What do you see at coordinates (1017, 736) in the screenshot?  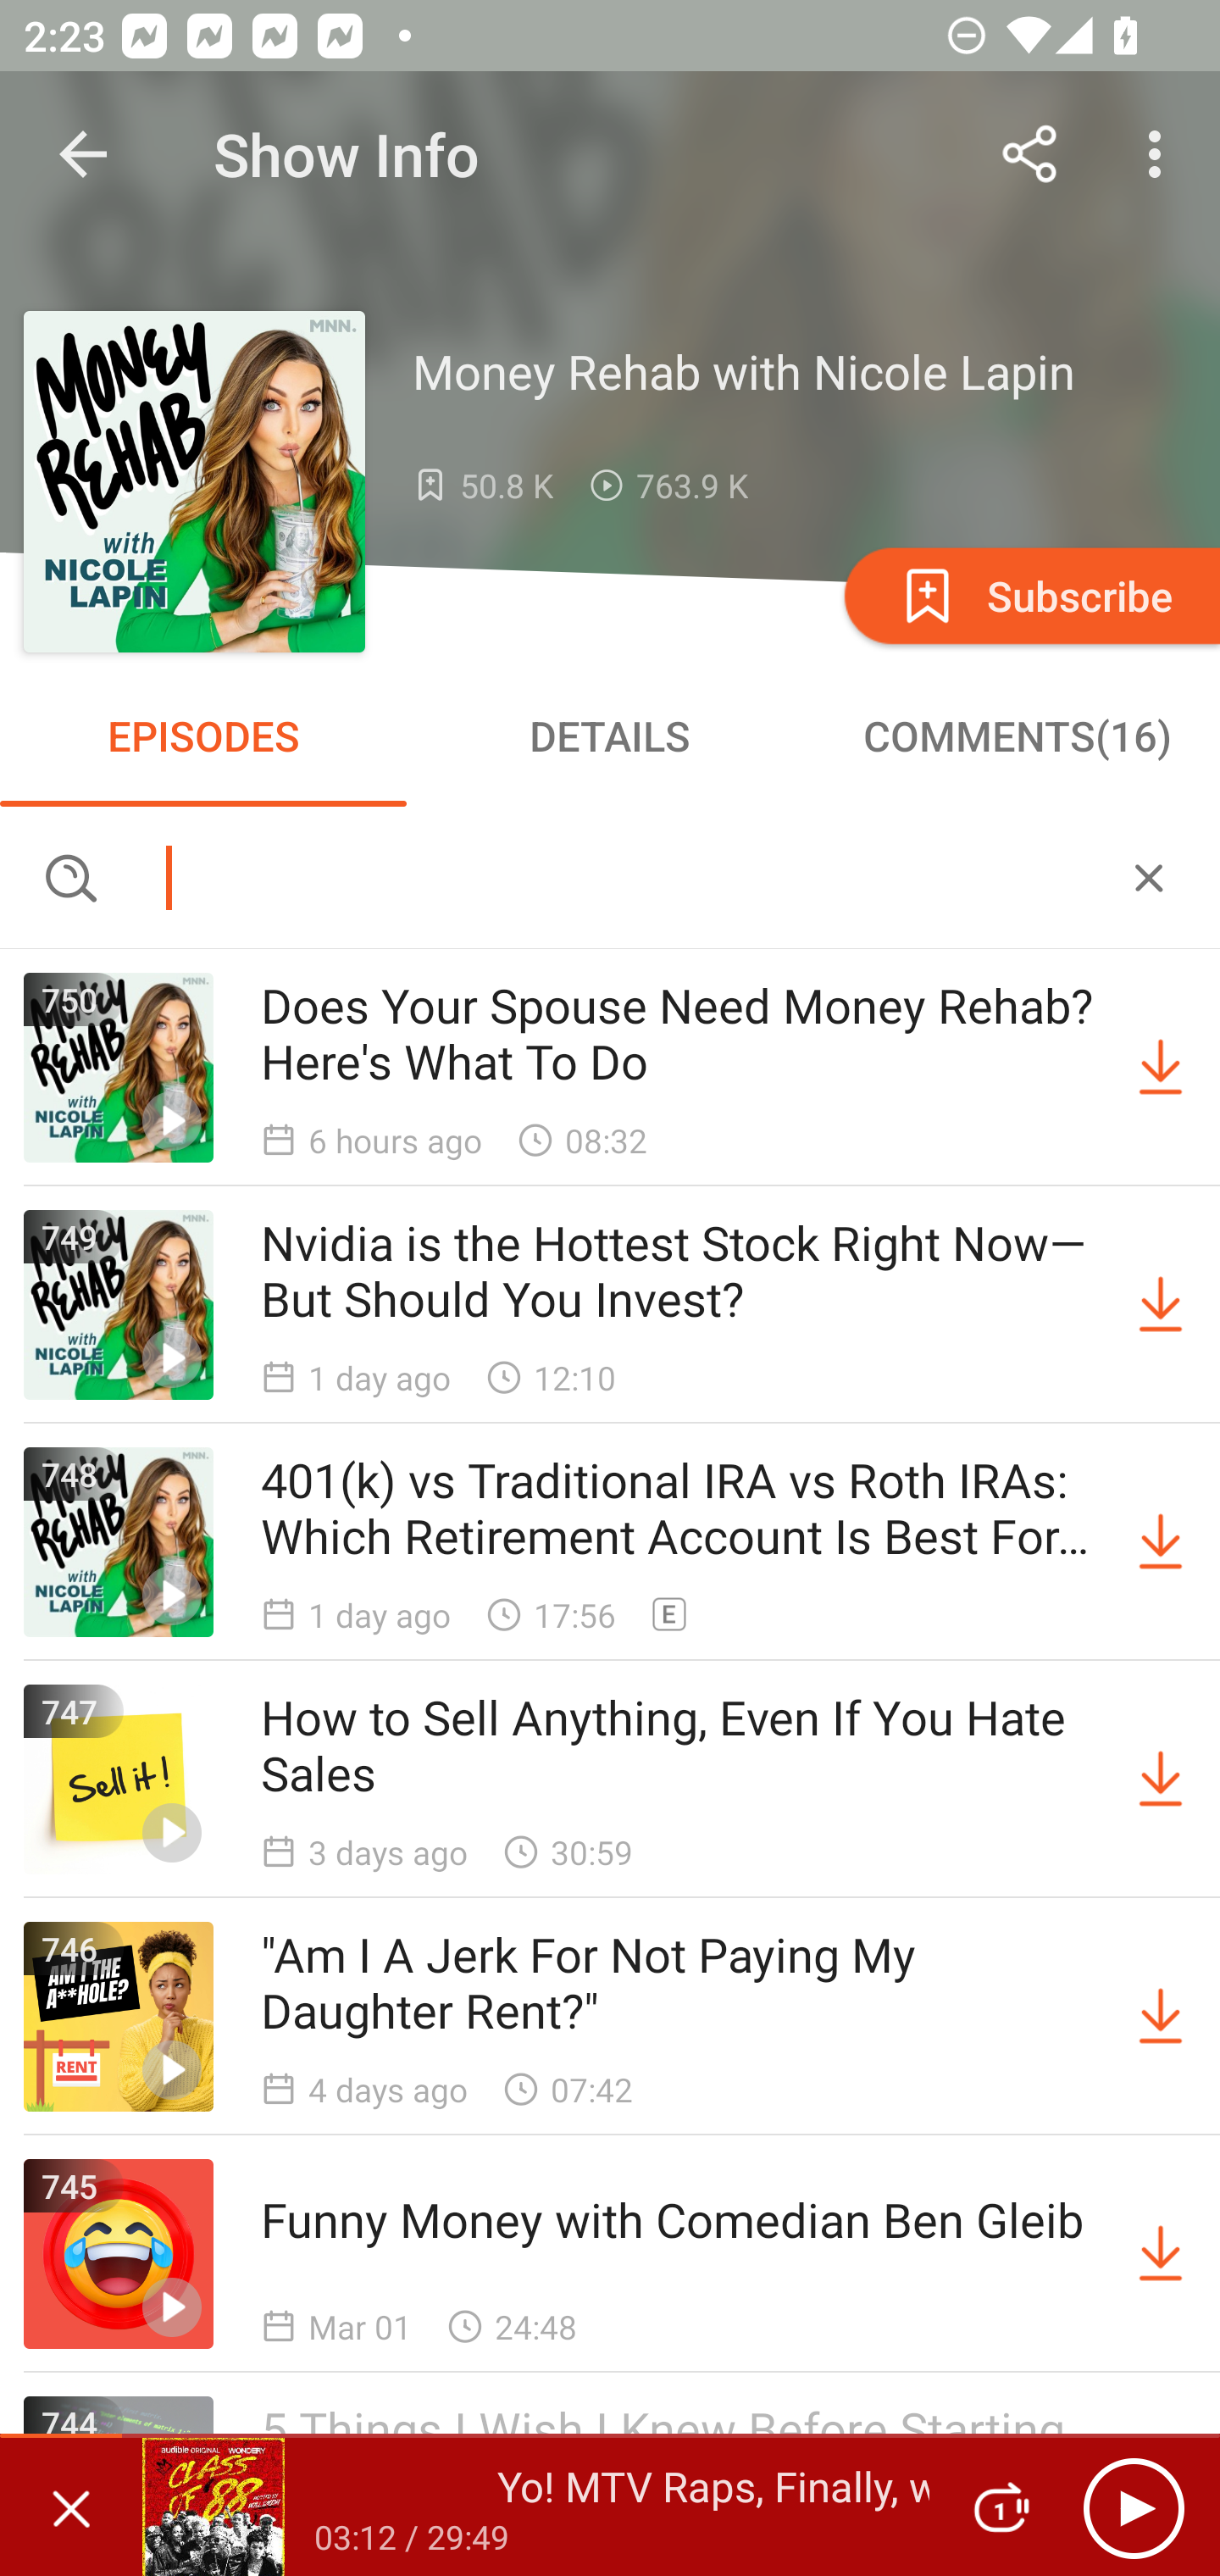 I see `COMMENTS(16)` at bounding box center [1017, 736].